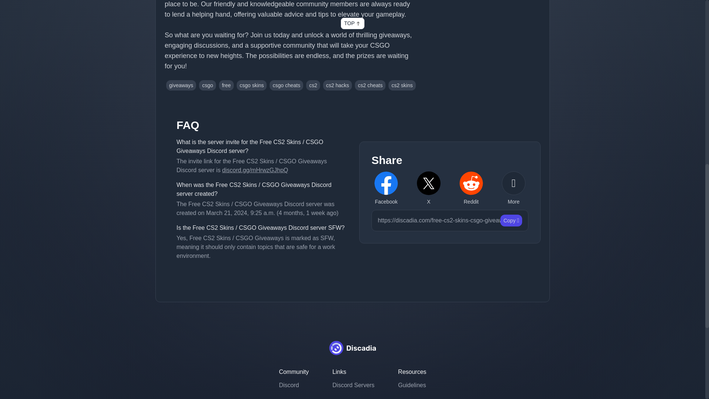 The height and width of the screenshot is (399, 709). What do you see at coordinates (181, 85) in the screenshot?
I see `giveaways` at bounding box center [181, 85].